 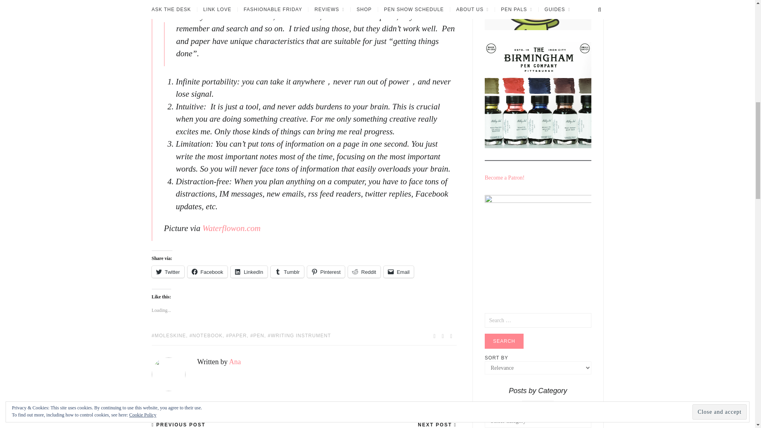 What do you see at coordinates (168, 336) in the screenshot?
I see `MOLESKINE` at bounding box center [168, 336].